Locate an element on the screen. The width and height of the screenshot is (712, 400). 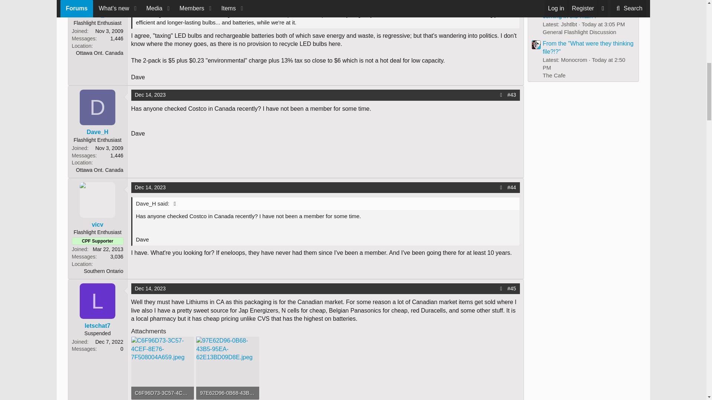
Dec 14, 2023 at 8:24 AM is located at coordinates (151, 95).